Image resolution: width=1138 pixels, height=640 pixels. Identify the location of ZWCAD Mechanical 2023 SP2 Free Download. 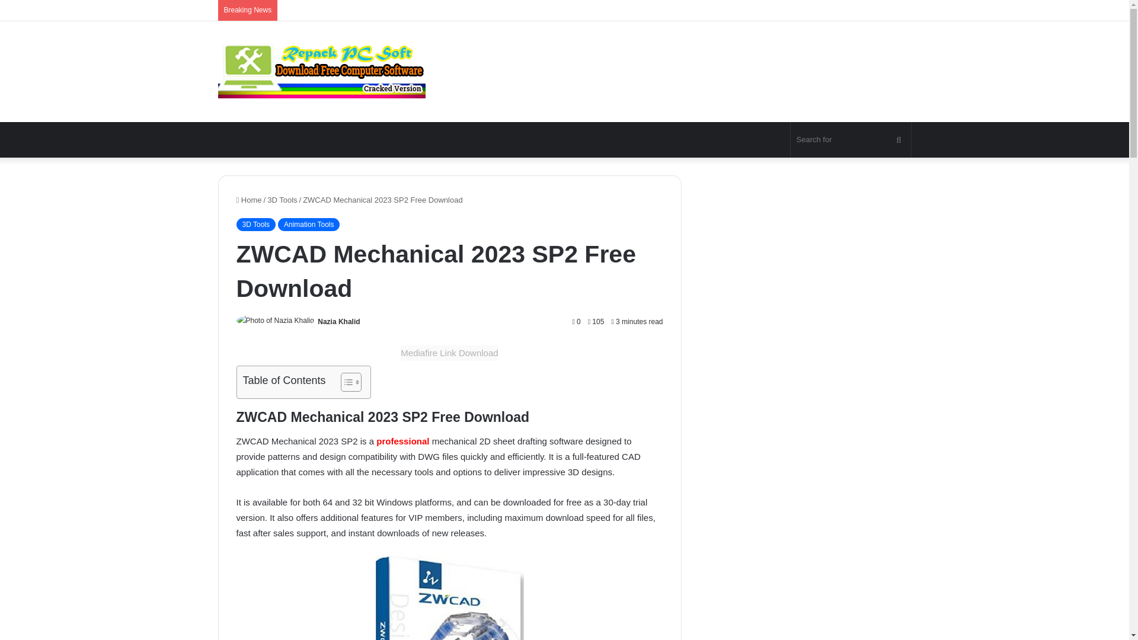
(449, 598).